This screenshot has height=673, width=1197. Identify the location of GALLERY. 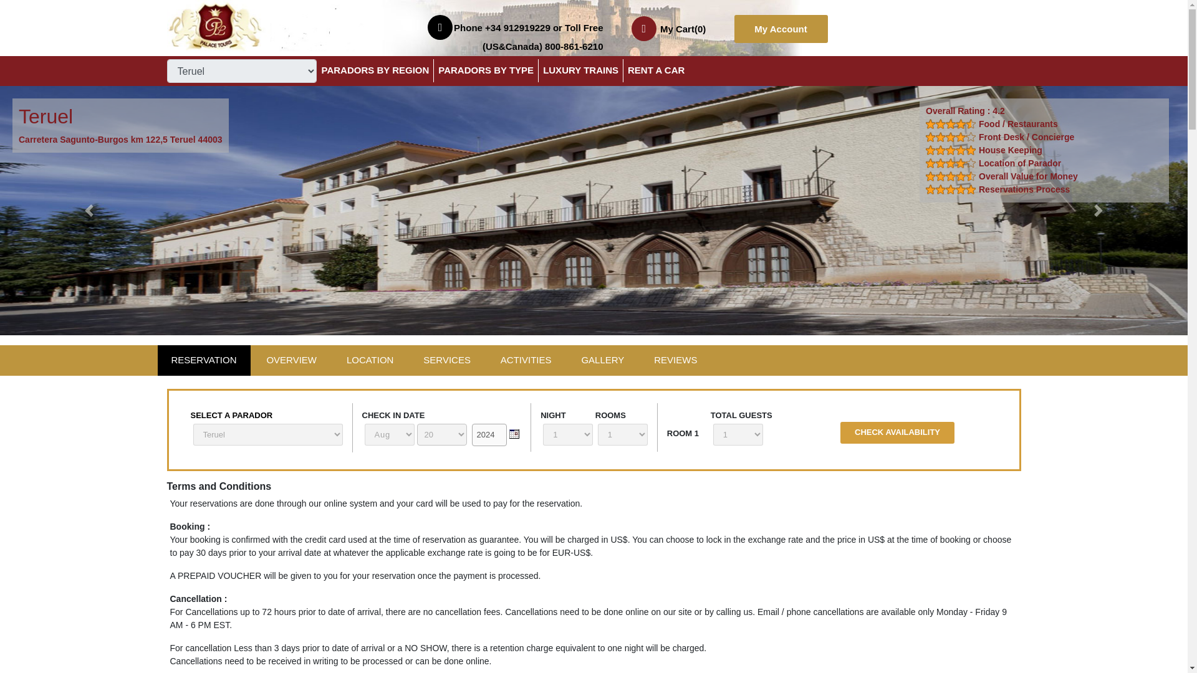
(602, 360).